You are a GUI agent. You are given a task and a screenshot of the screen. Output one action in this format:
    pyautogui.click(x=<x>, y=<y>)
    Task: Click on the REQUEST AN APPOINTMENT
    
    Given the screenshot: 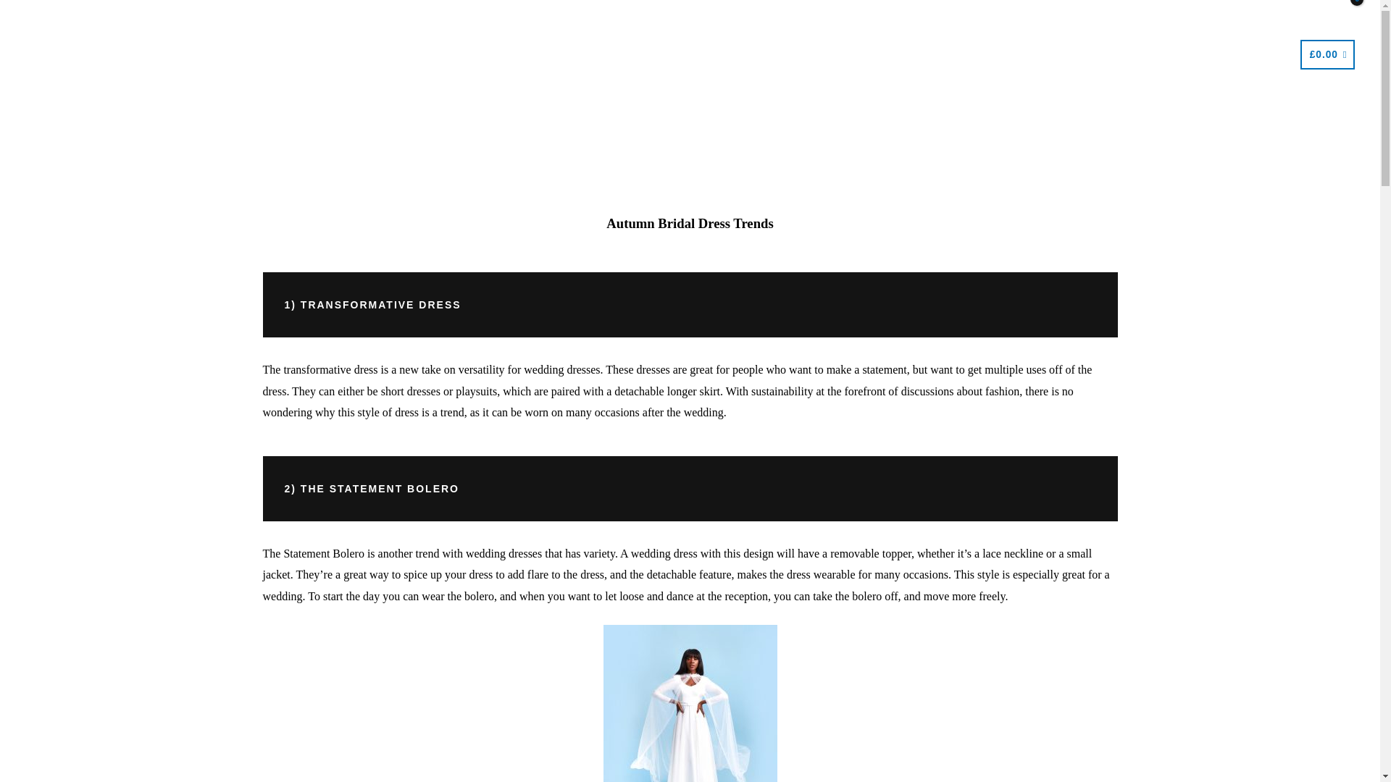 What is the action you would take?
    pyautogui.click(x=1191, y=54)
    